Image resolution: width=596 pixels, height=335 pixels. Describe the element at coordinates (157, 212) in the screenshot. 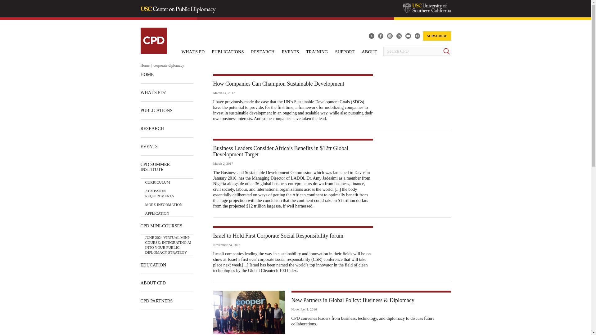

I see `APPLICATION` at that location.